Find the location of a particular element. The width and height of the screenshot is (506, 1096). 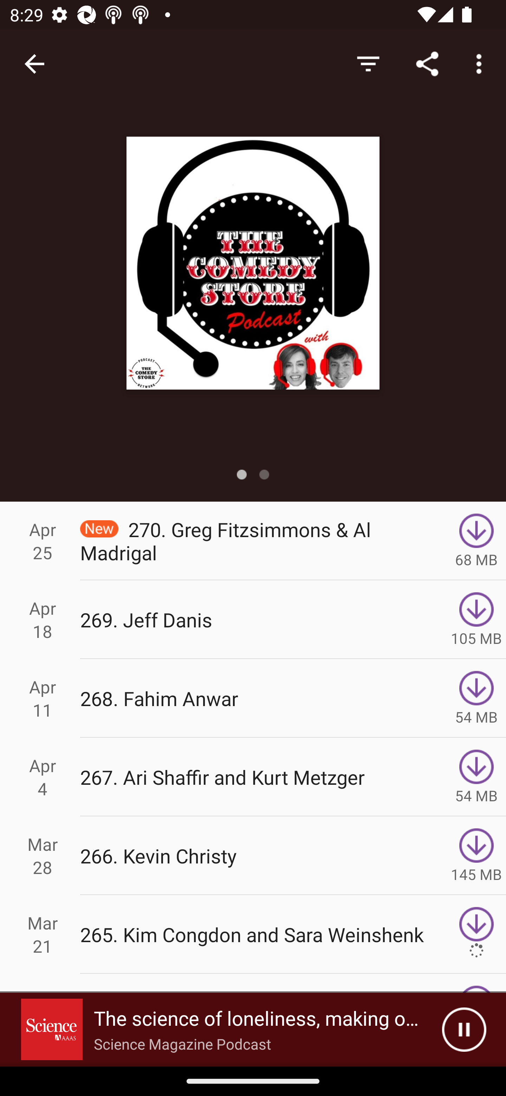

More options is located at coordinates (481, 63).